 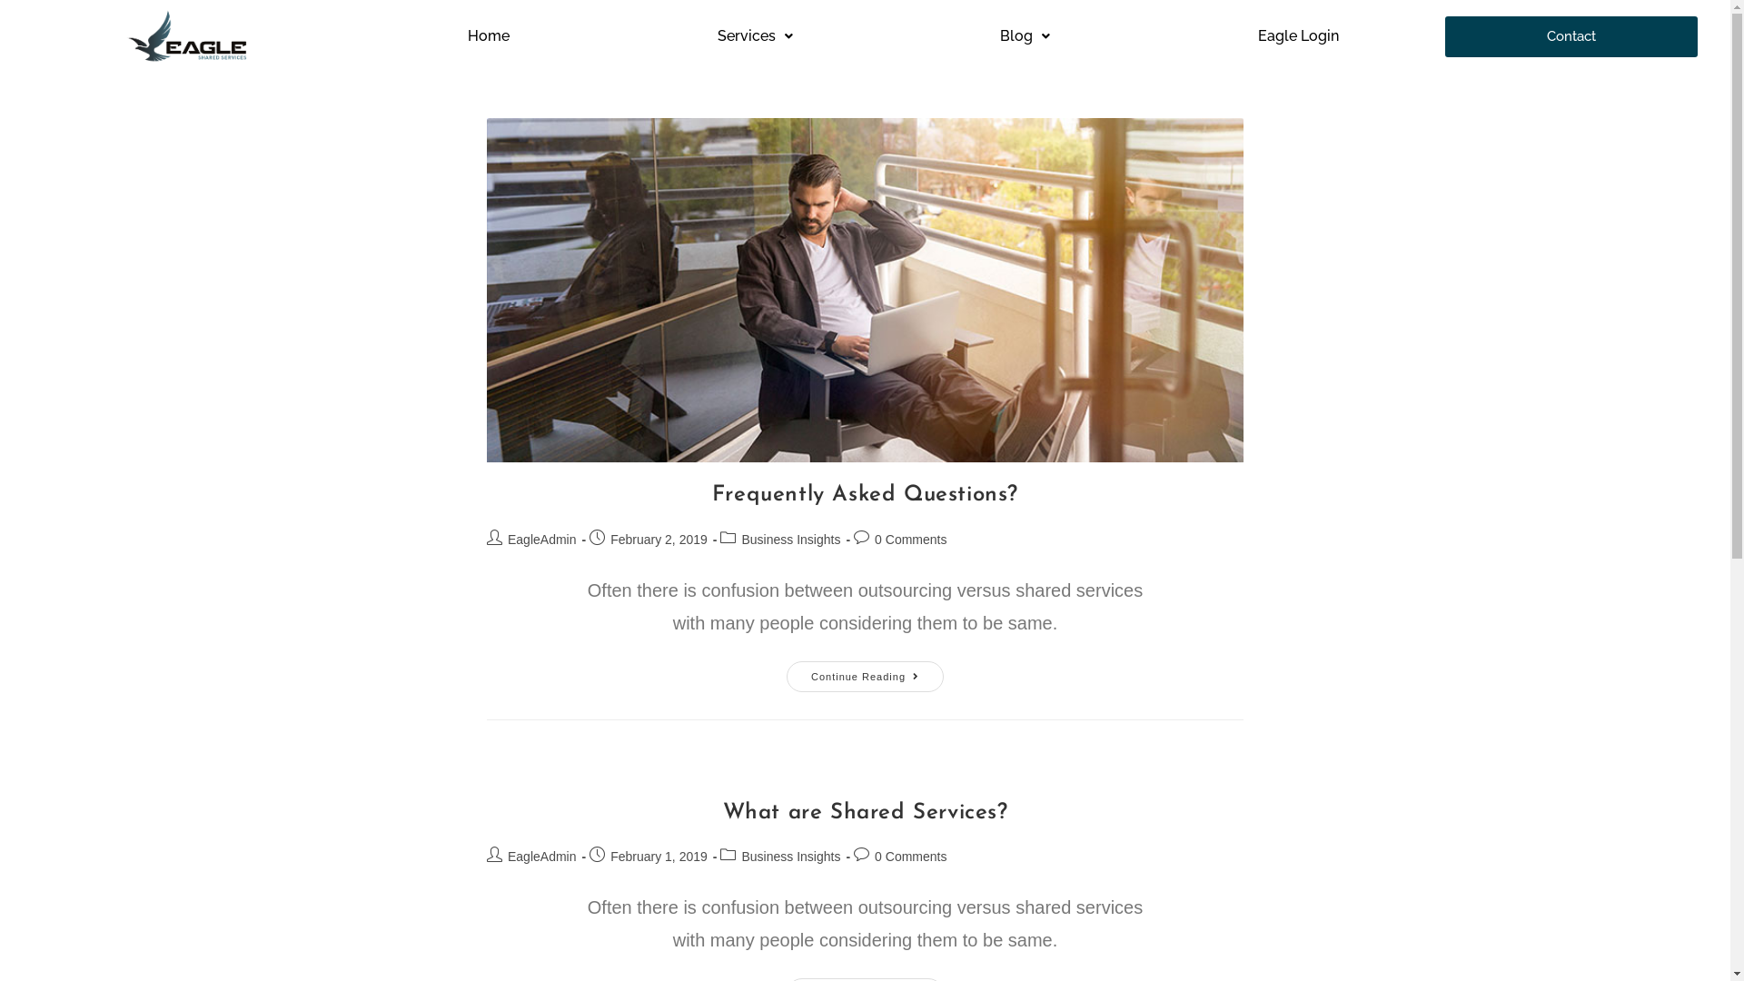 I want to click on Business Insights, so click(x=790, y=857).